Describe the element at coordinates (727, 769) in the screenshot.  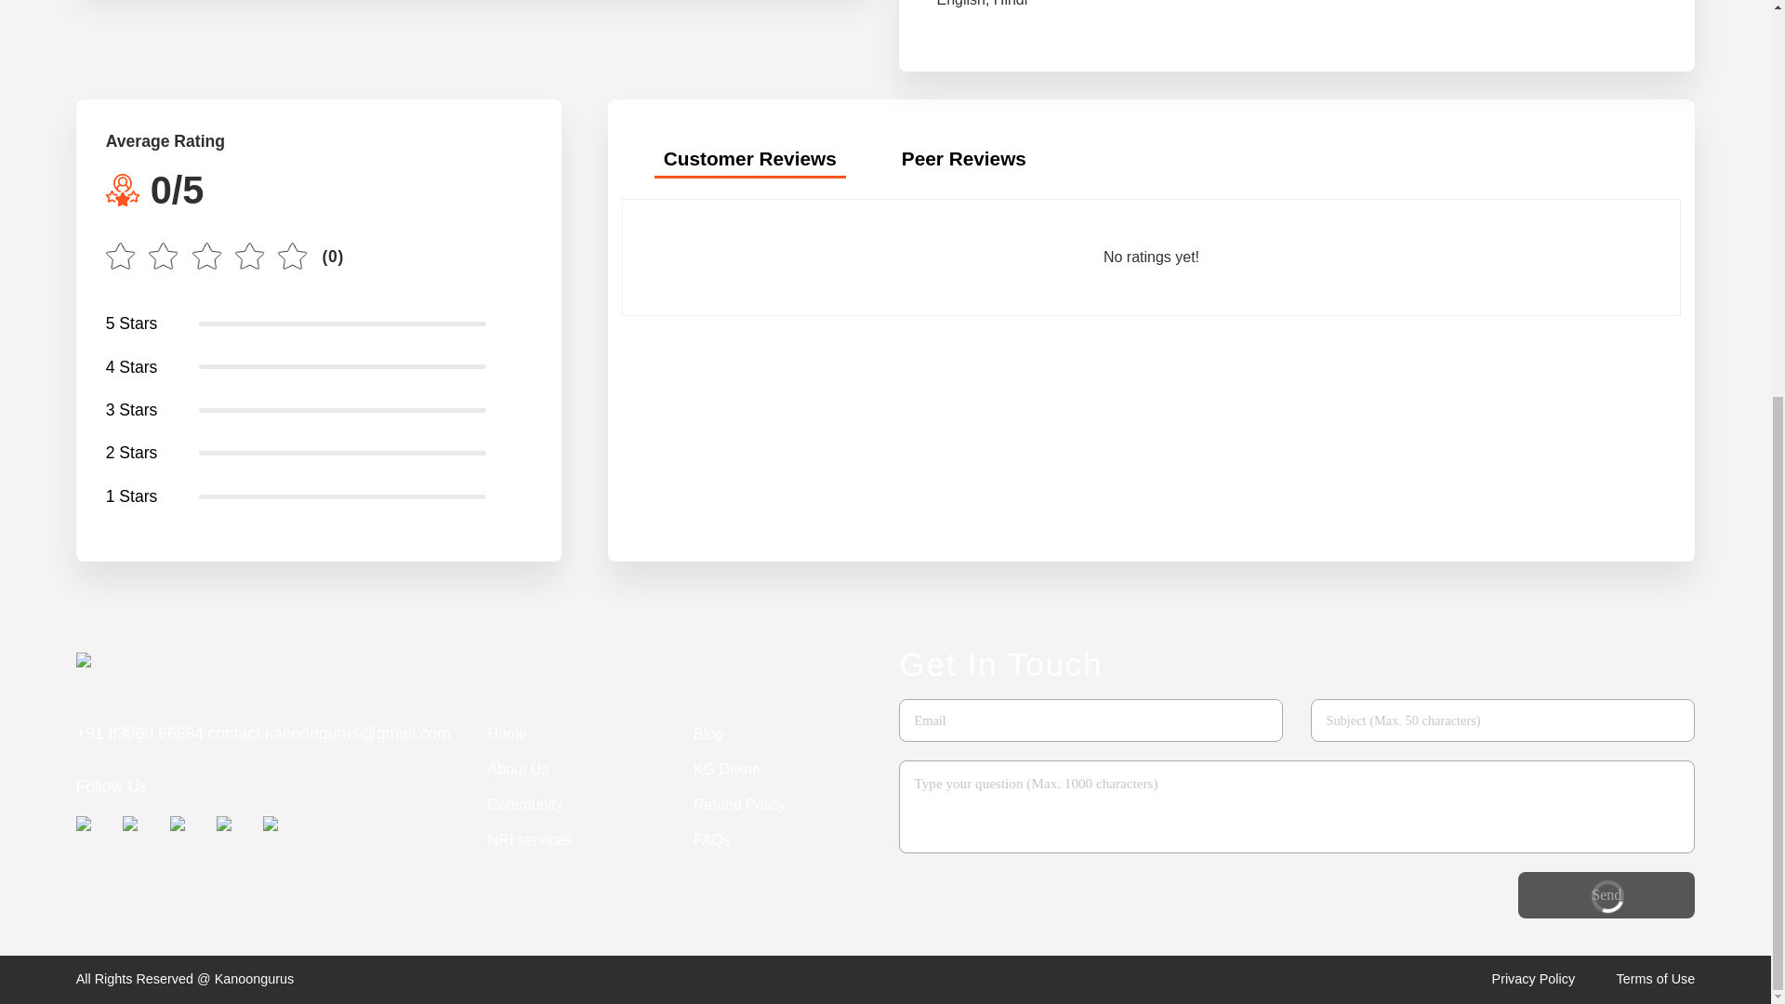
I see `KG Divine` at that location.